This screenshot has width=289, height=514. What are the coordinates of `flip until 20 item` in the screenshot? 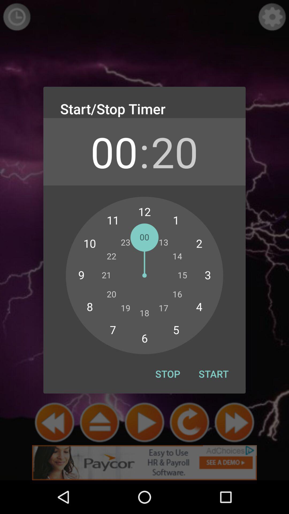 It's located at (174, 152).